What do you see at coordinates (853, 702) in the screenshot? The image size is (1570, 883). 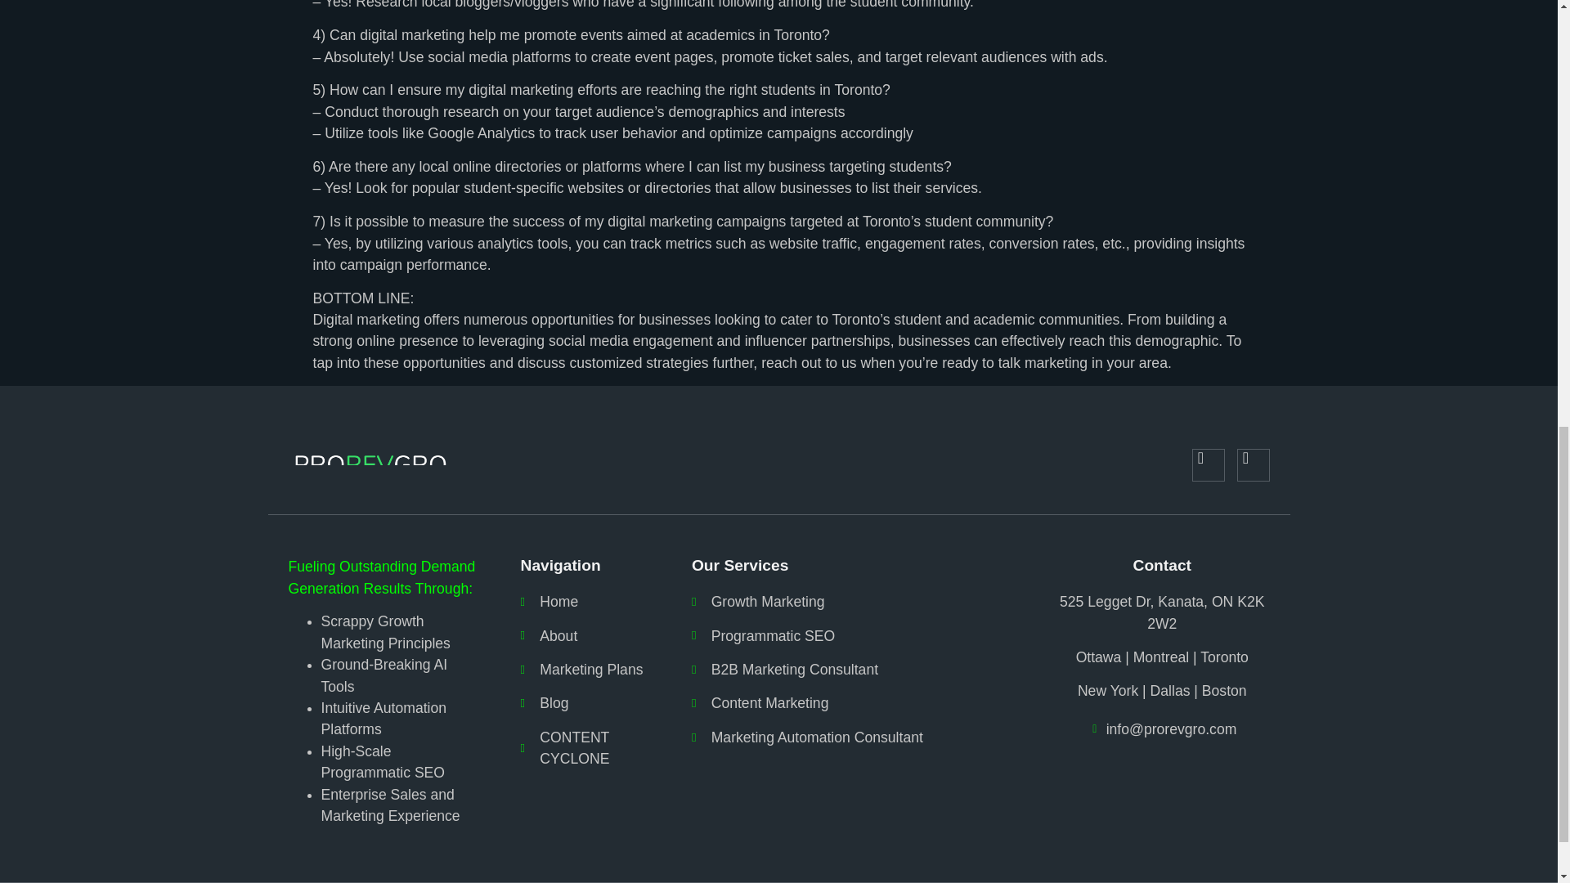 I see `Content Marketing` at bounding box center [853, 702].